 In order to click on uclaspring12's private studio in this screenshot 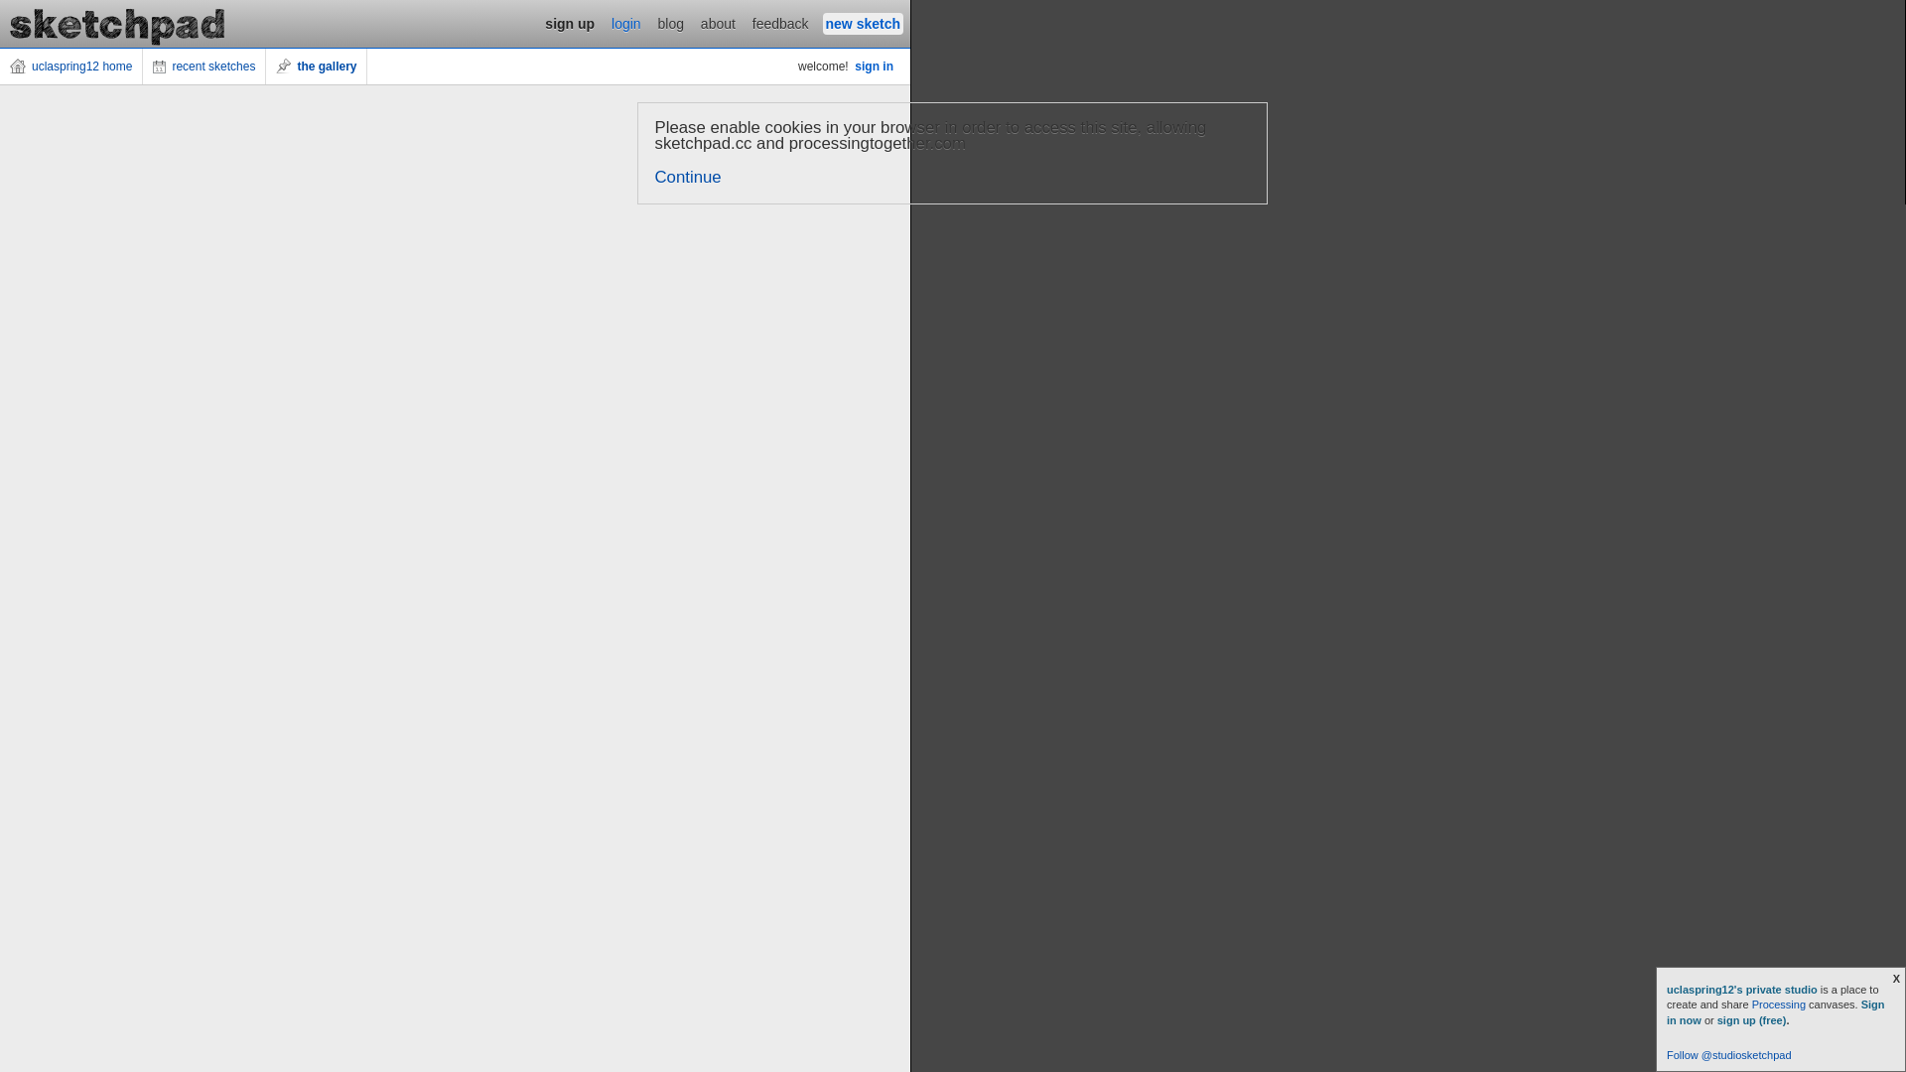, I will do `click(1743, 990)`.